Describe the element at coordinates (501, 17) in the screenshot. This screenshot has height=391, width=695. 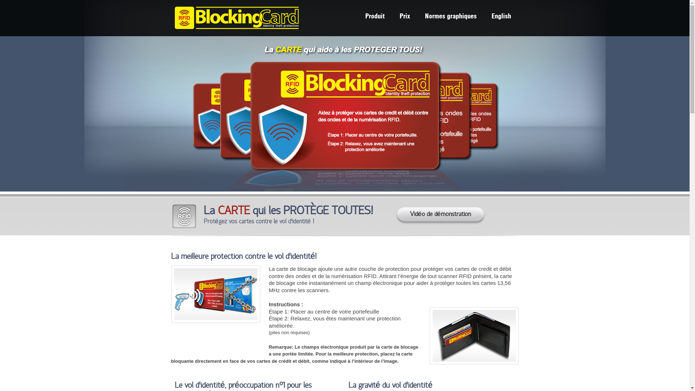
I see `English` at that location.